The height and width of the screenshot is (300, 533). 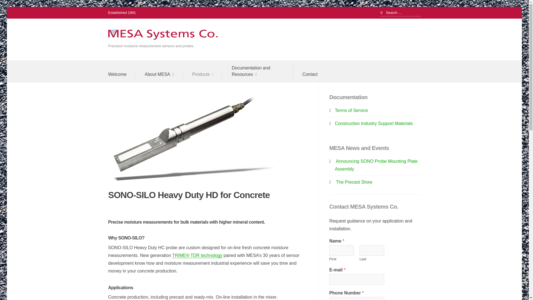 I want to click on About MESA, so click(x=163, y=74).